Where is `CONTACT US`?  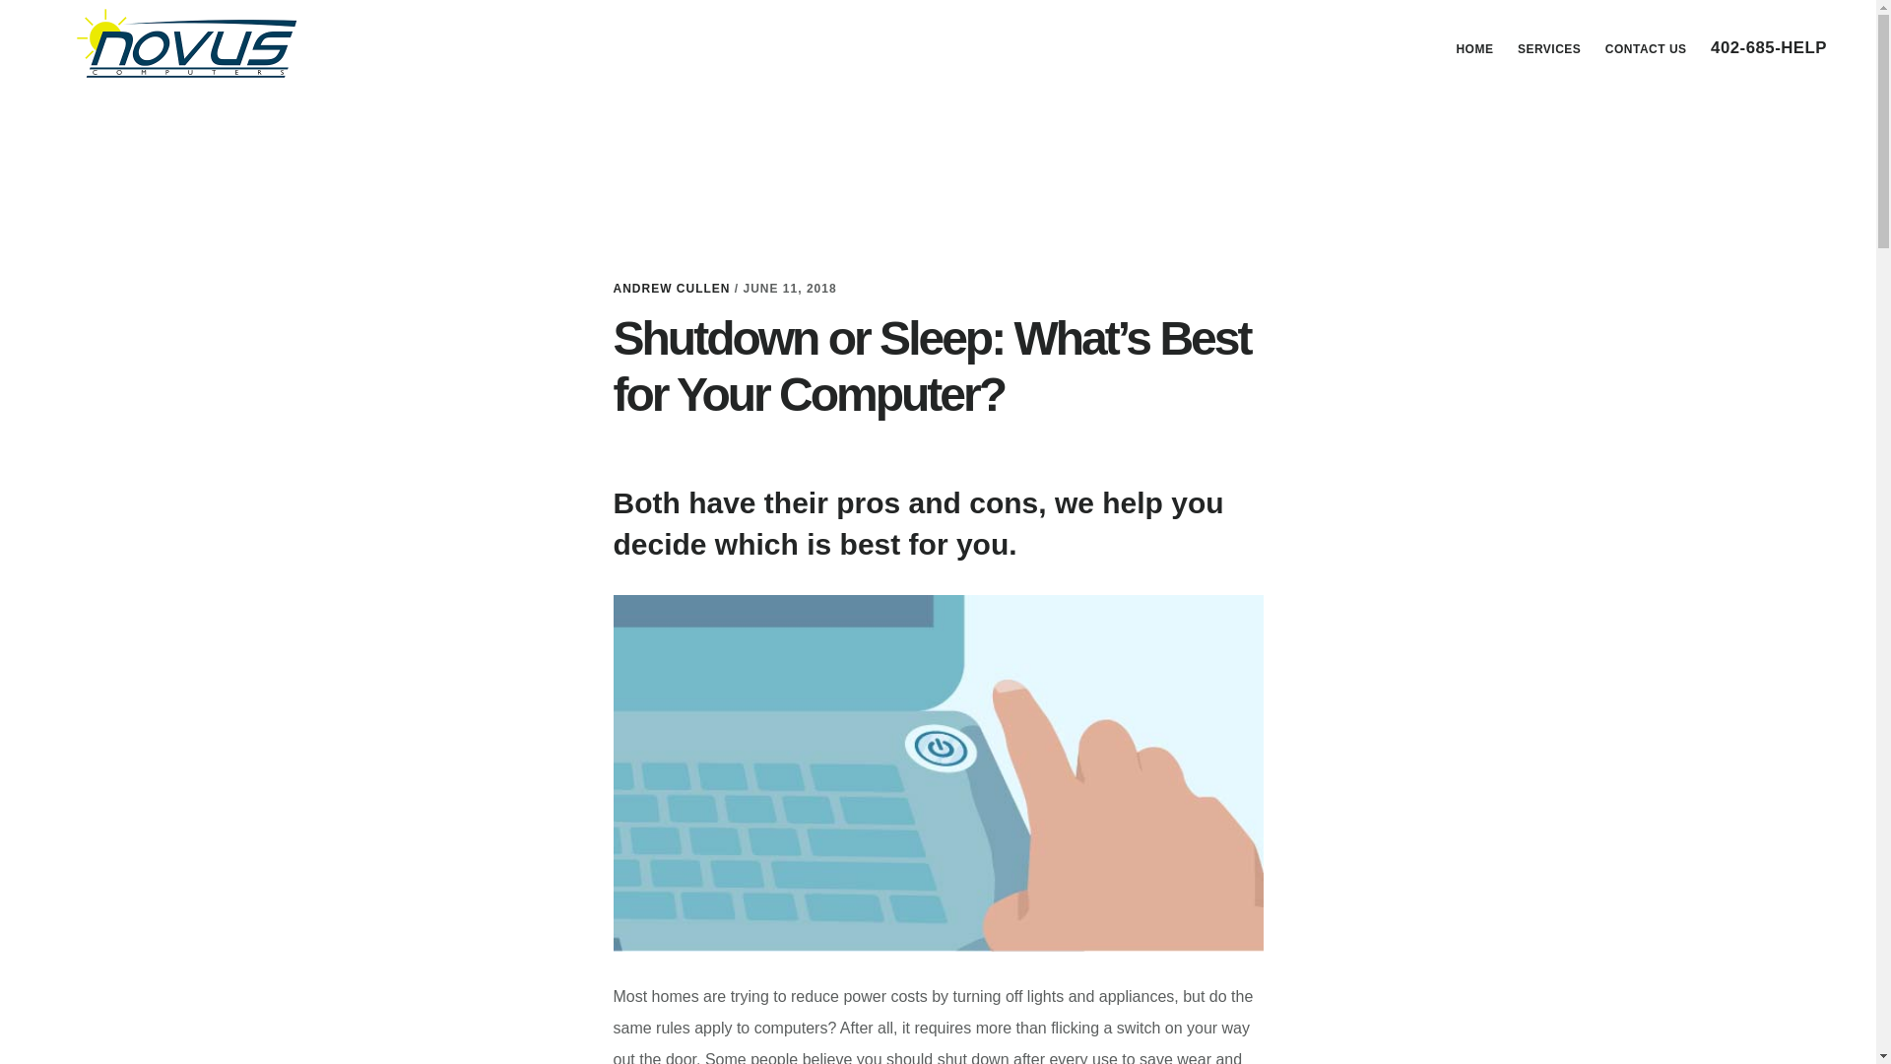
CONTACT US is located at coordinates (1646, 48).